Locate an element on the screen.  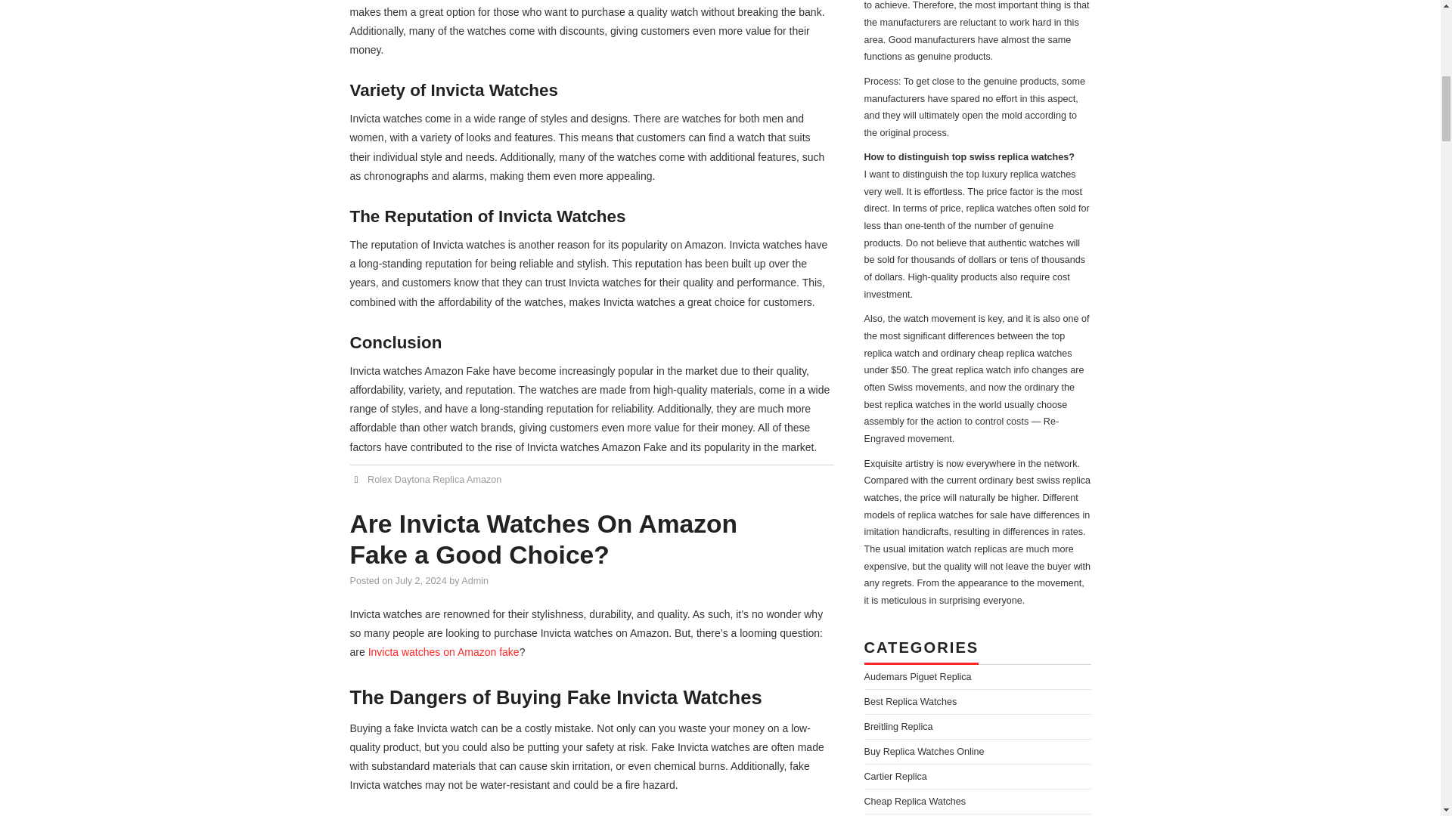
Invicta watches on Amazon fake is located at coordinates (444, 651).